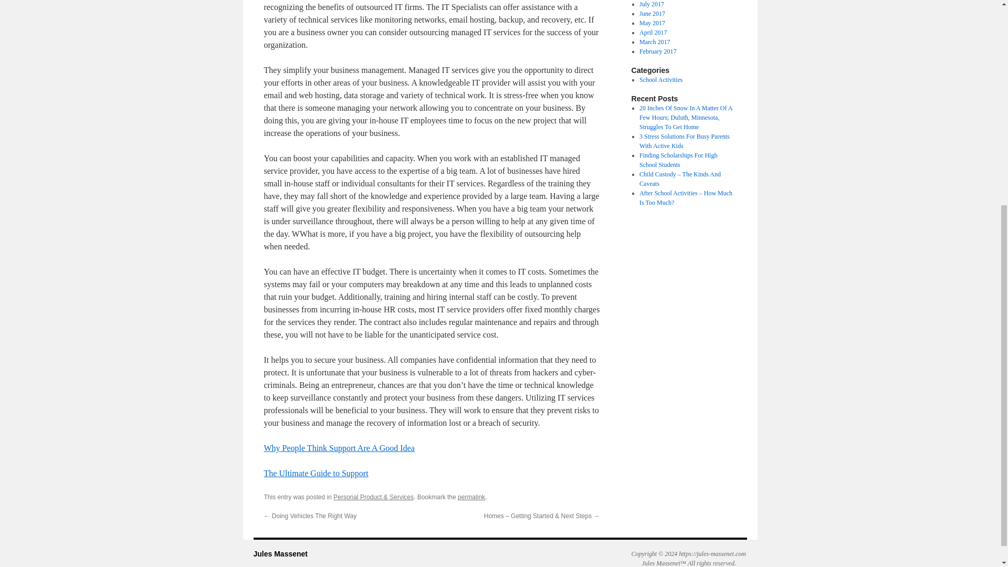  What do you see at coordinates (652, 14) in the screenshot?
I see `June 2017` at bounding box center [652, 14].